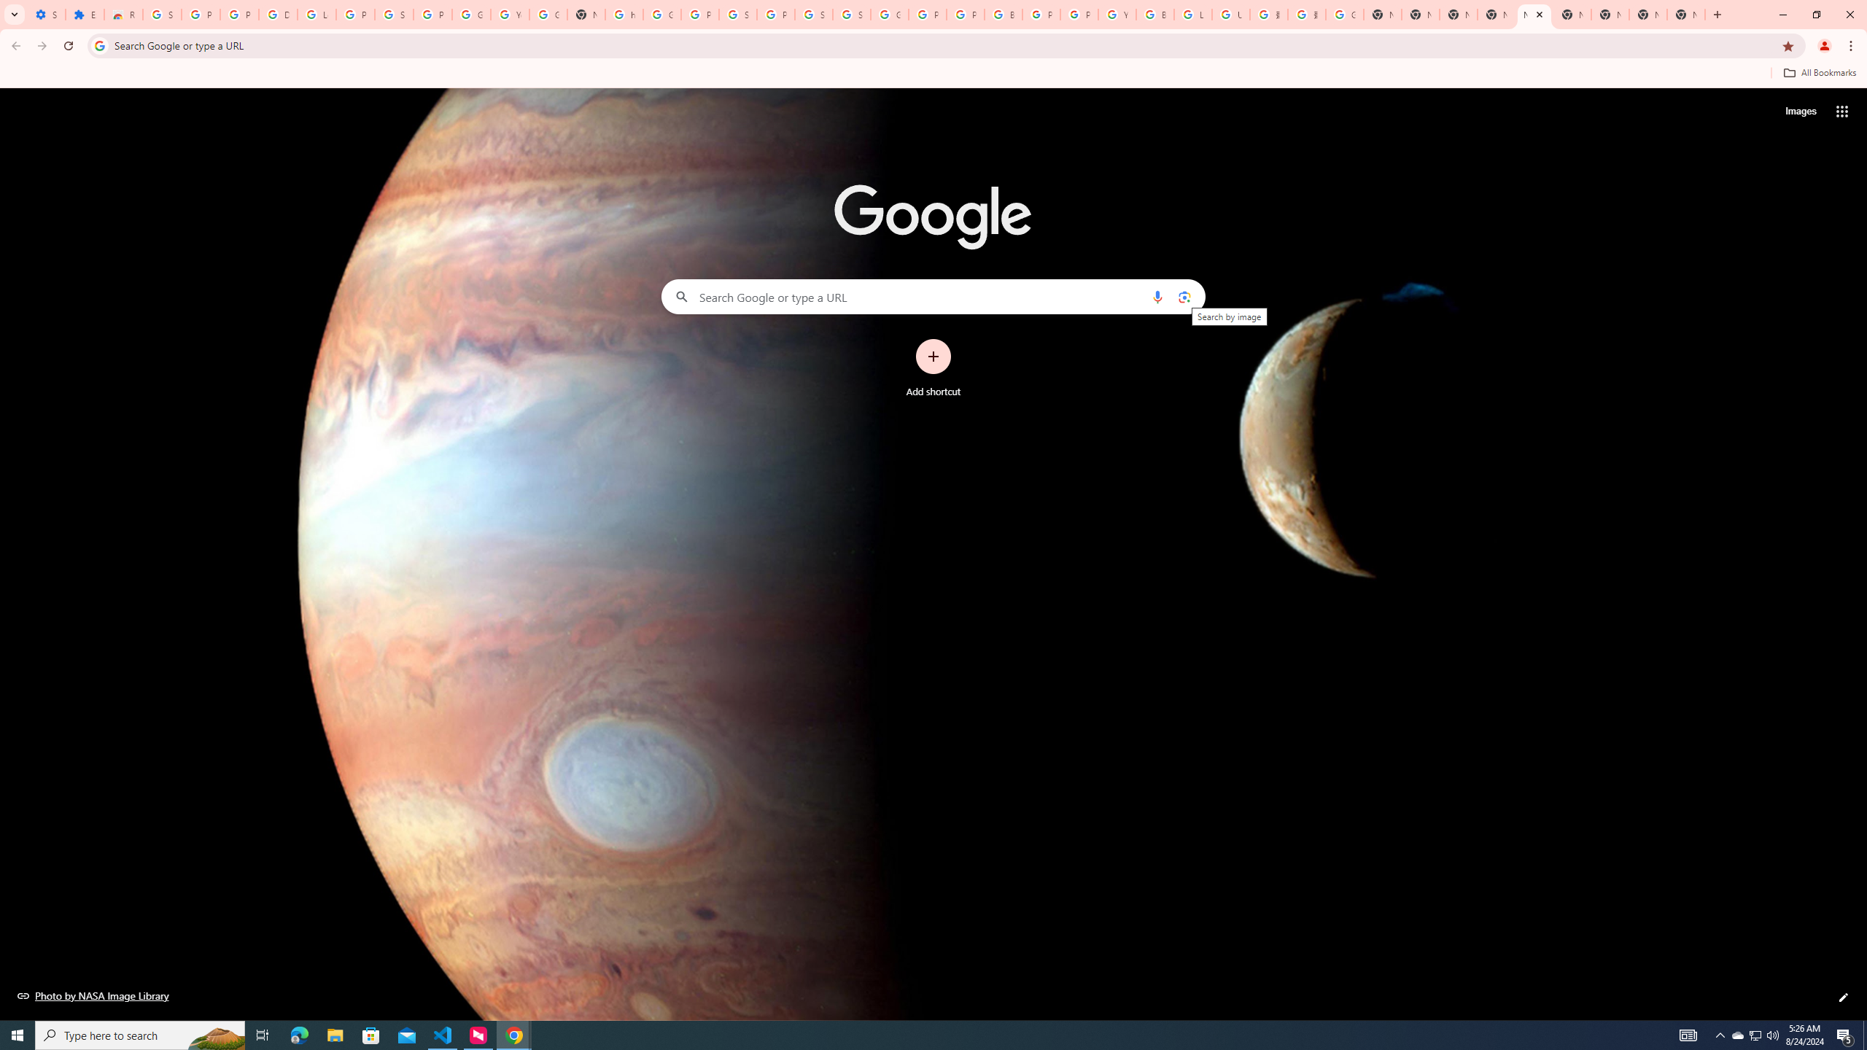 This screenshot has width=1867, height=1050. What do you see at coordinates (1497, 15) in the screenshot?
I see `New Tab` at bounding box center [1497, 15].